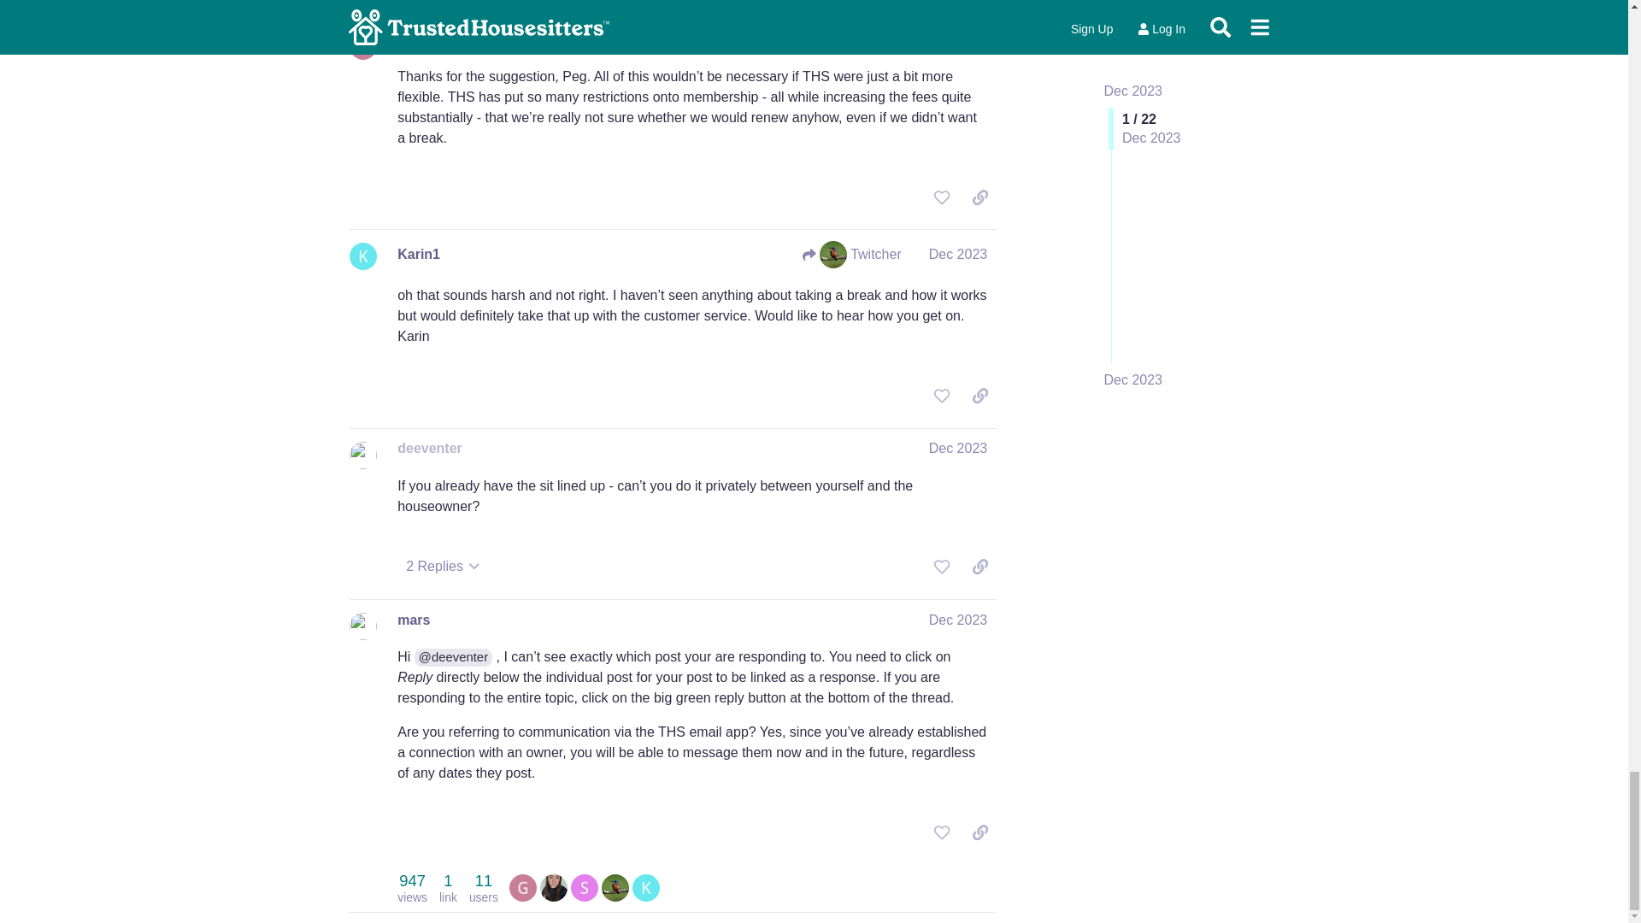 This screenshot has height=923, width=1641. Describe the element at coordinates (412, 888) in the screenshot. I see `Silversitters` at that location.